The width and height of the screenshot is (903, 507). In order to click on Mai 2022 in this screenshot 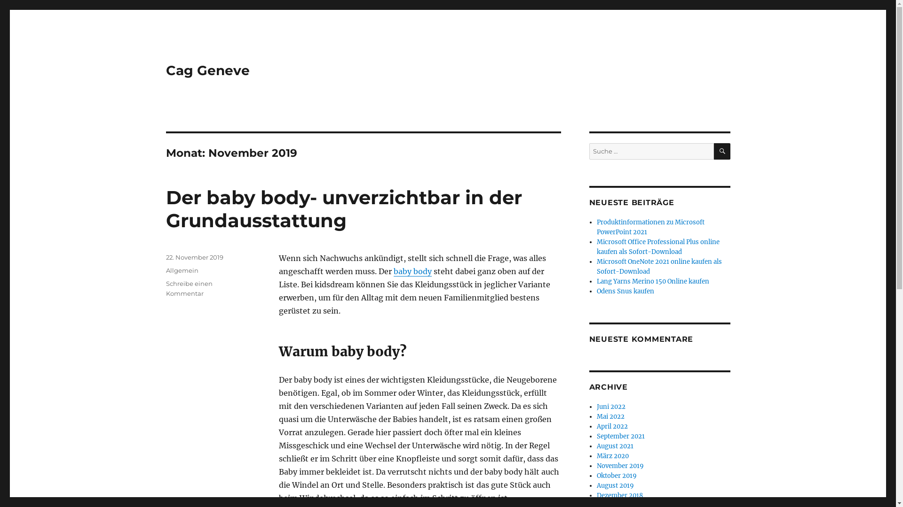, I will do `click(610, 417)`.